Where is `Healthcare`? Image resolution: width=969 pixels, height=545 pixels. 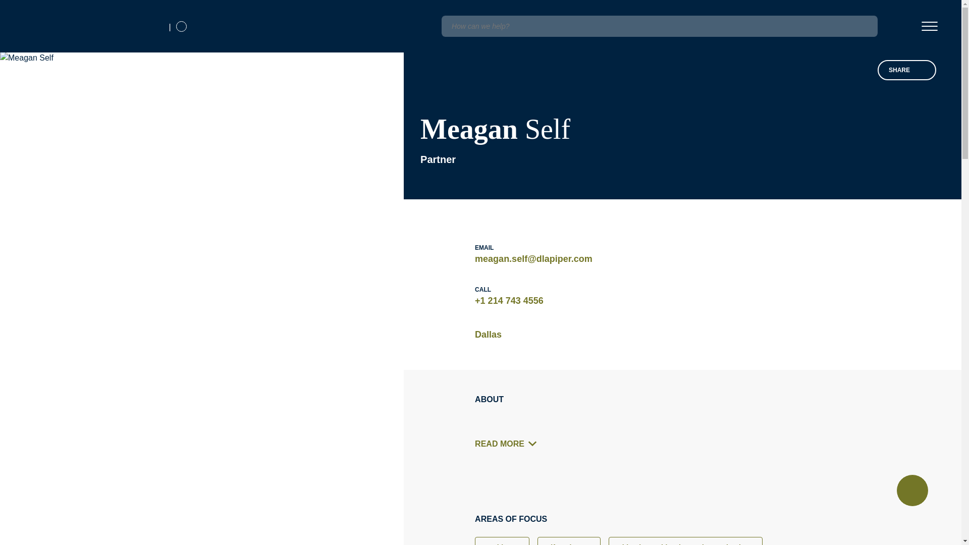
Healthcare is located at coordinates (502, 541).